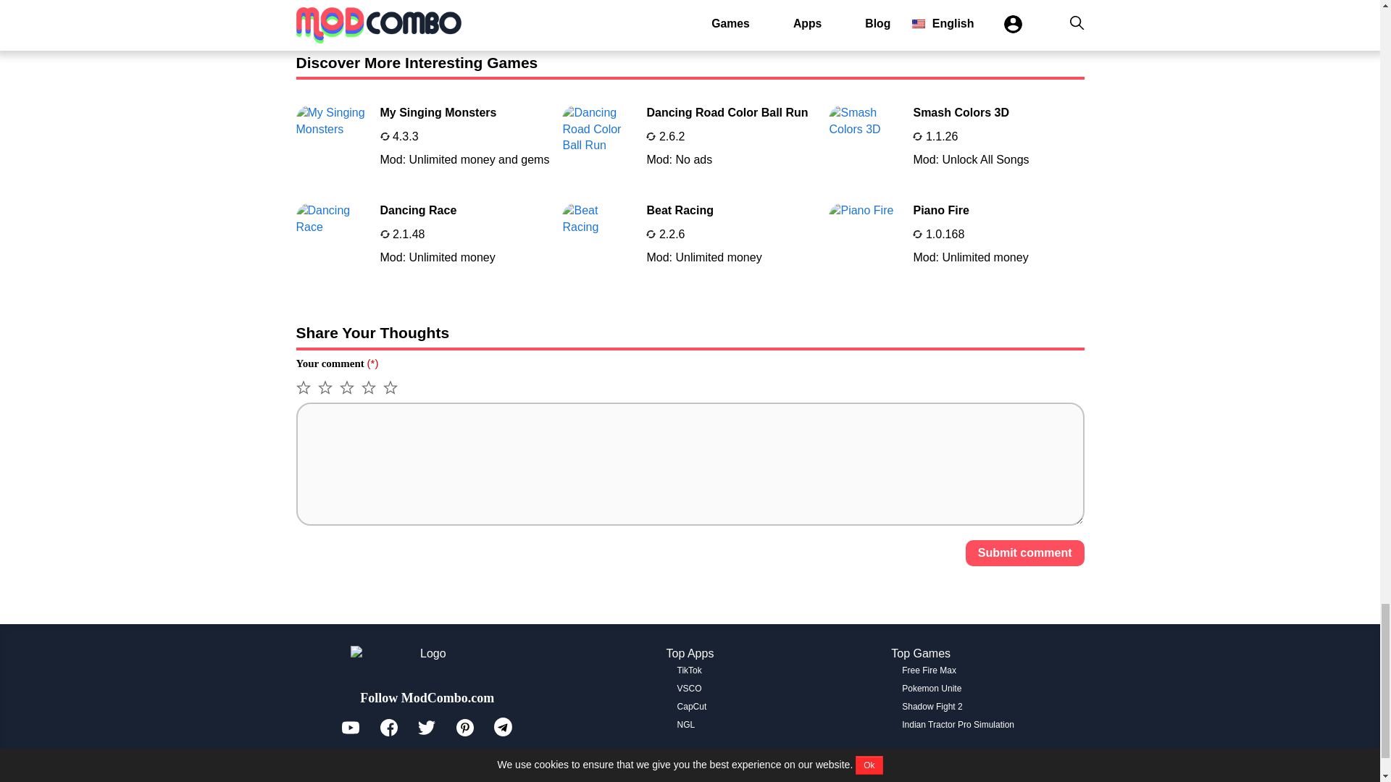 This screenshot has width=1391, height=782. I want to click on Beat Racing, so click(687, 724).